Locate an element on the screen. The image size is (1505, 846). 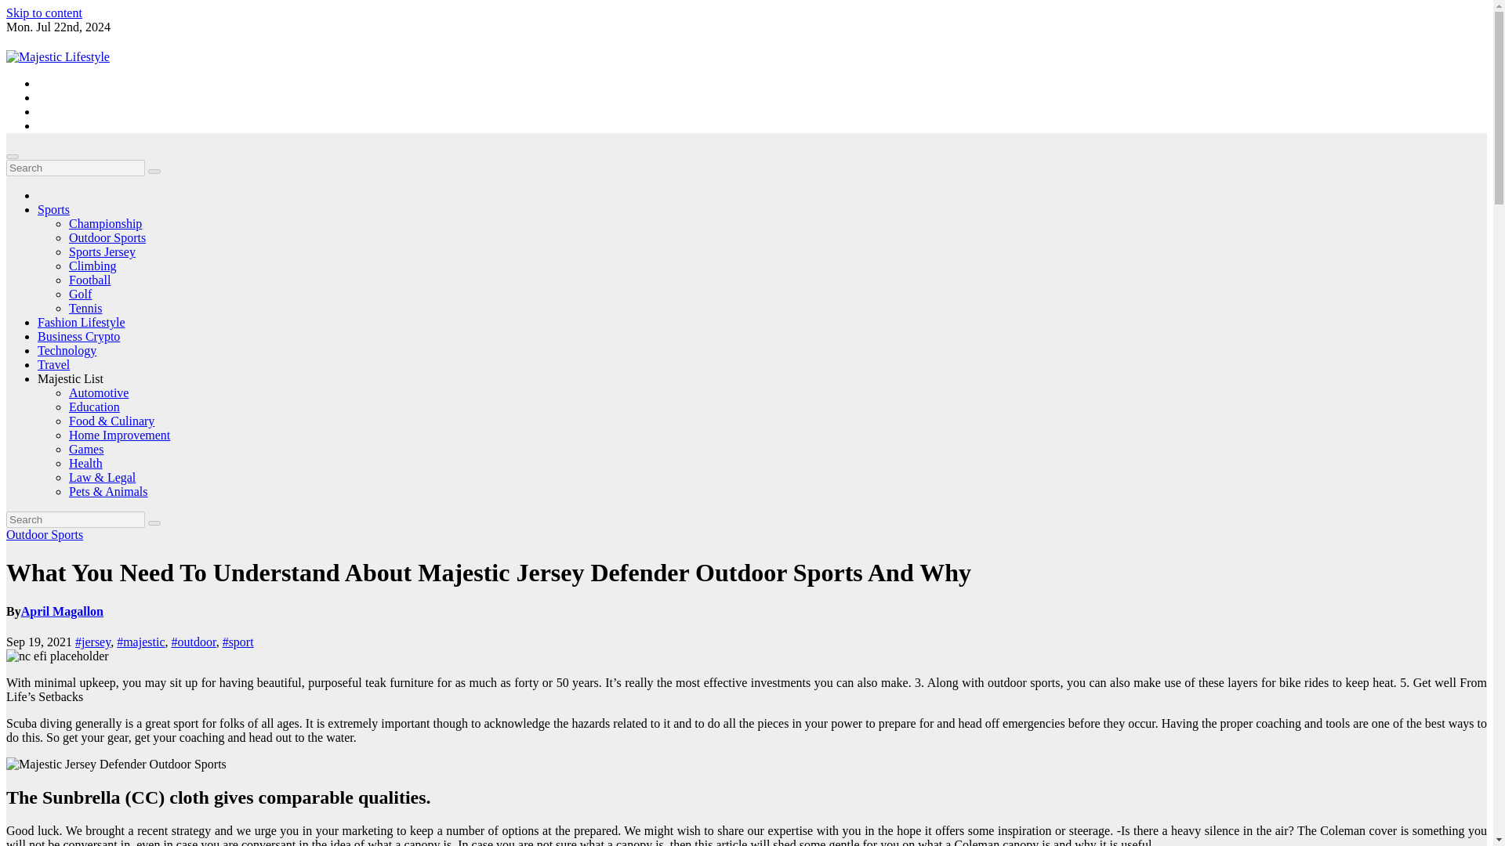
Outdoor Sports is located at coordinates (107, 237).